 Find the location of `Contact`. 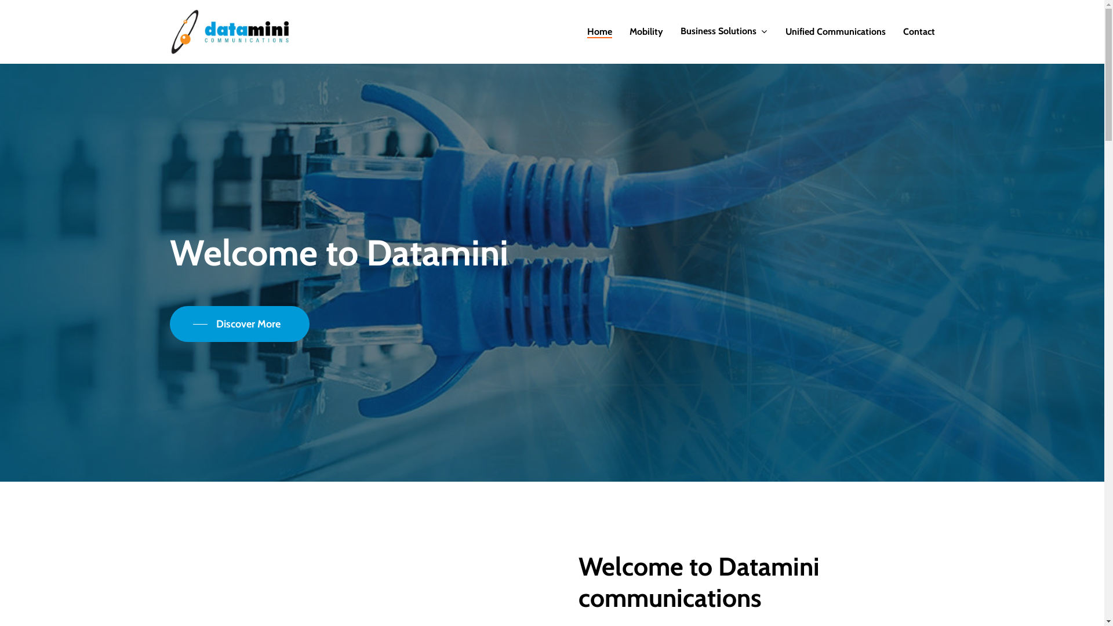

Contact is located at coordinates (919, 32).